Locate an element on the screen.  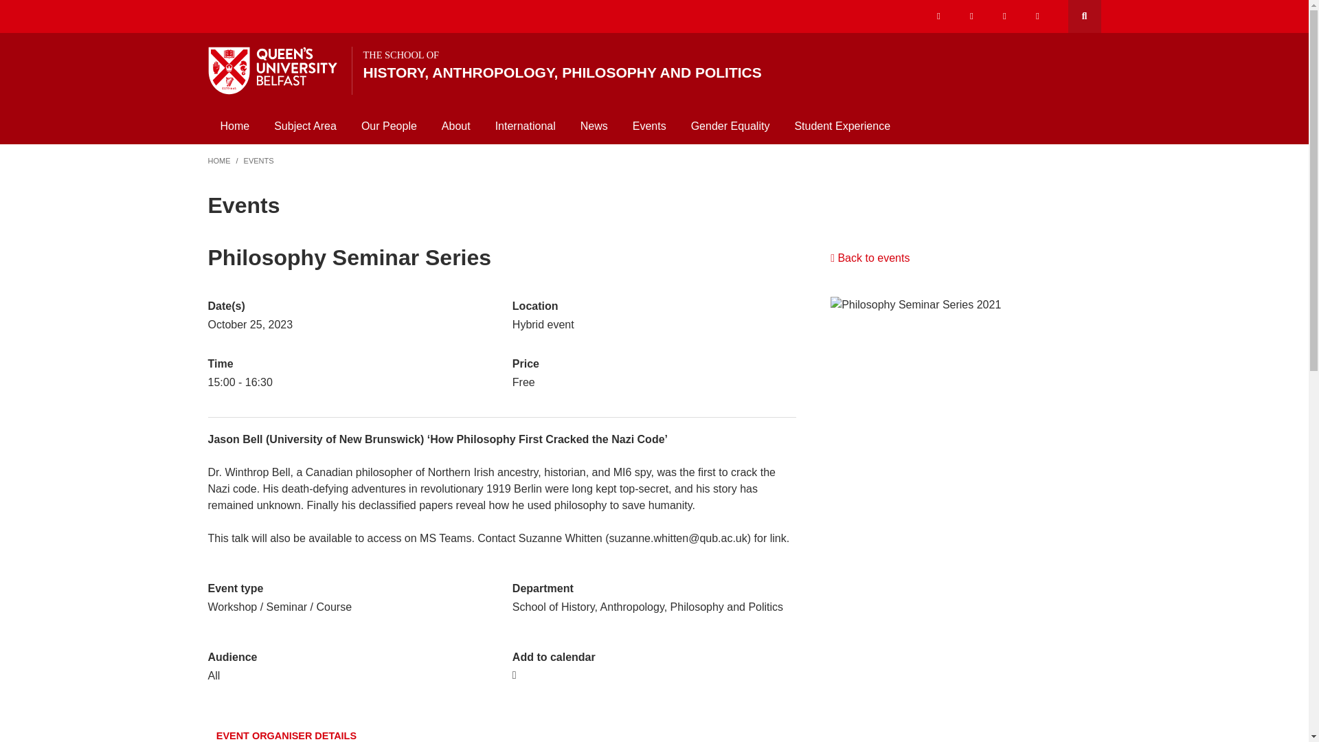
International is located at coordinates (525, 126).